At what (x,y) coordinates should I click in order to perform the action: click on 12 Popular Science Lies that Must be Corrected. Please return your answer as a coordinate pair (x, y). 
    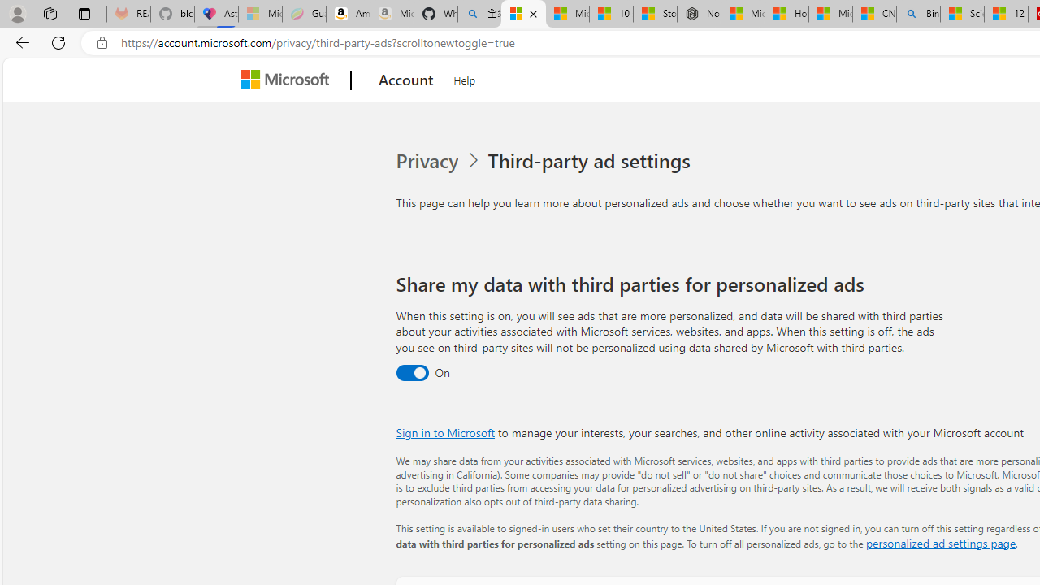
    Looking at the image, I should click on (1006, 15).